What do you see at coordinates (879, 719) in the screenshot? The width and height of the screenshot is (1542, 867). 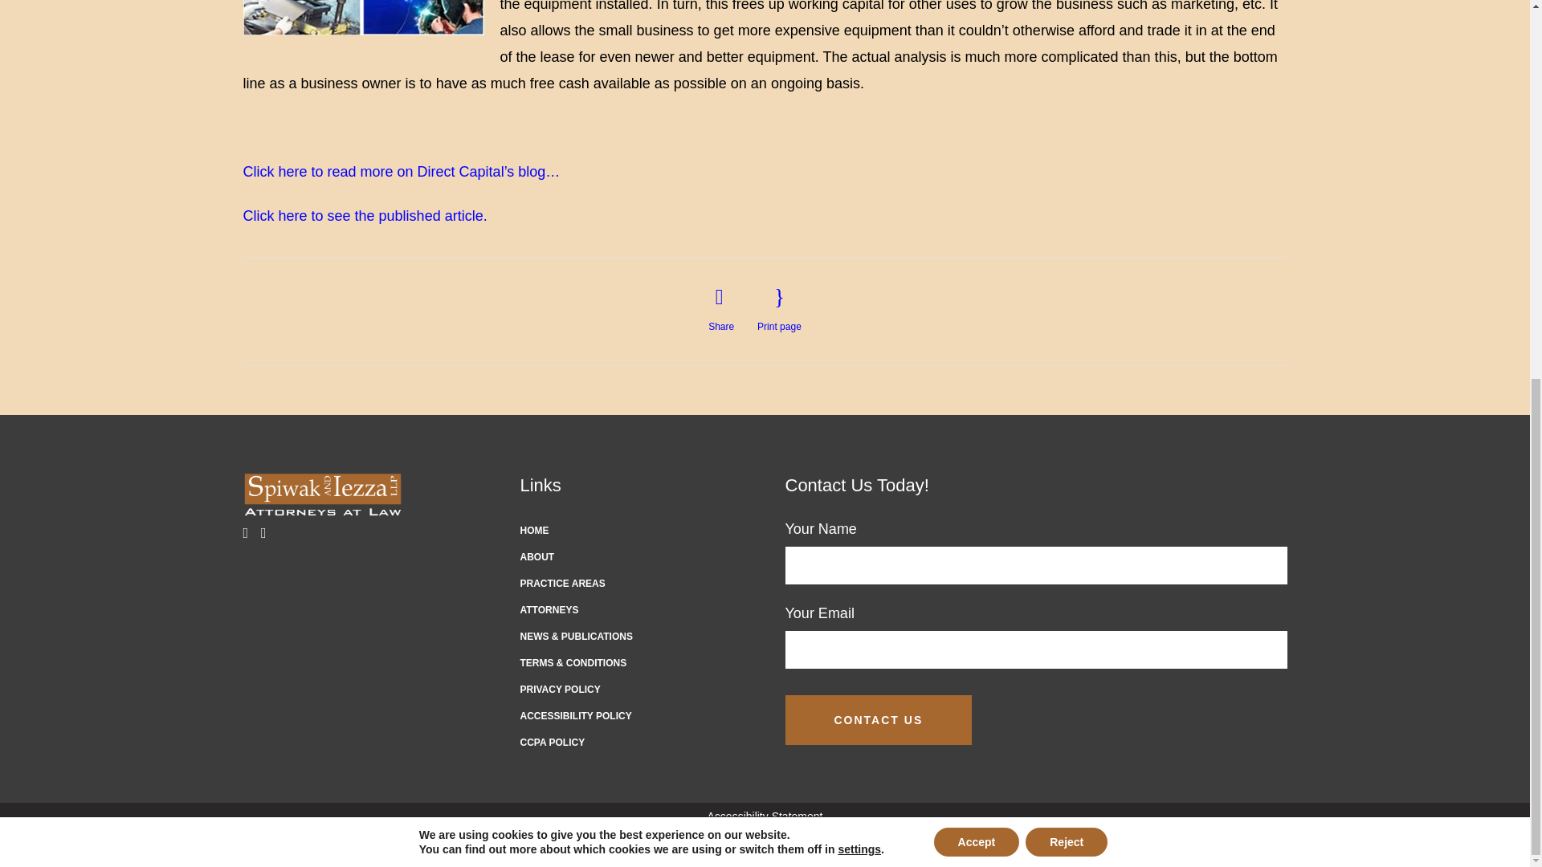 I see `Contact Us` at bounding box center [879, 719].